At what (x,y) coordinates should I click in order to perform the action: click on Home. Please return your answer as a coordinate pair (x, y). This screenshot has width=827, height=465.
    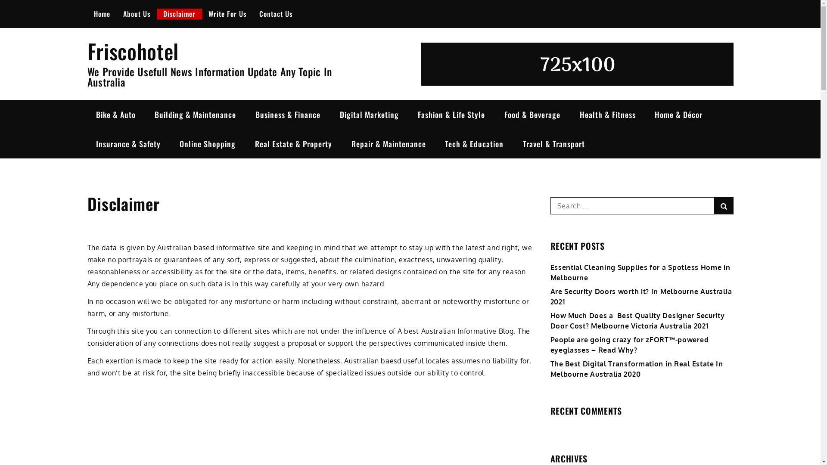
    Looking at the image, I should click on (102, 14).